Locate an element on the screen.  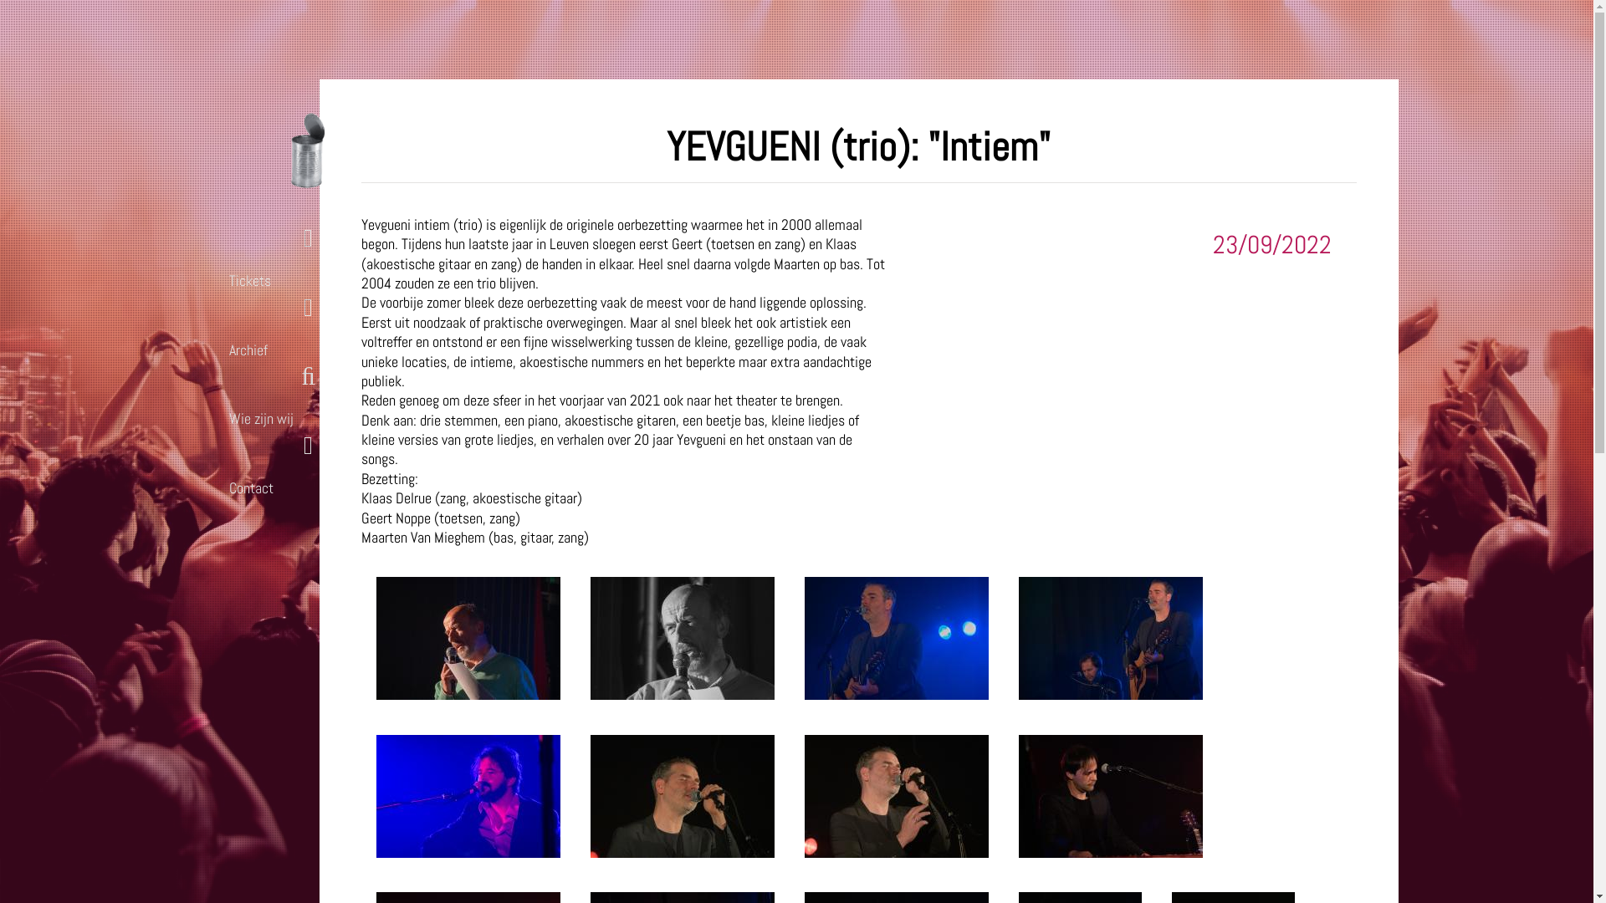
Blauwput in concert is located at coordinates (309, 150).